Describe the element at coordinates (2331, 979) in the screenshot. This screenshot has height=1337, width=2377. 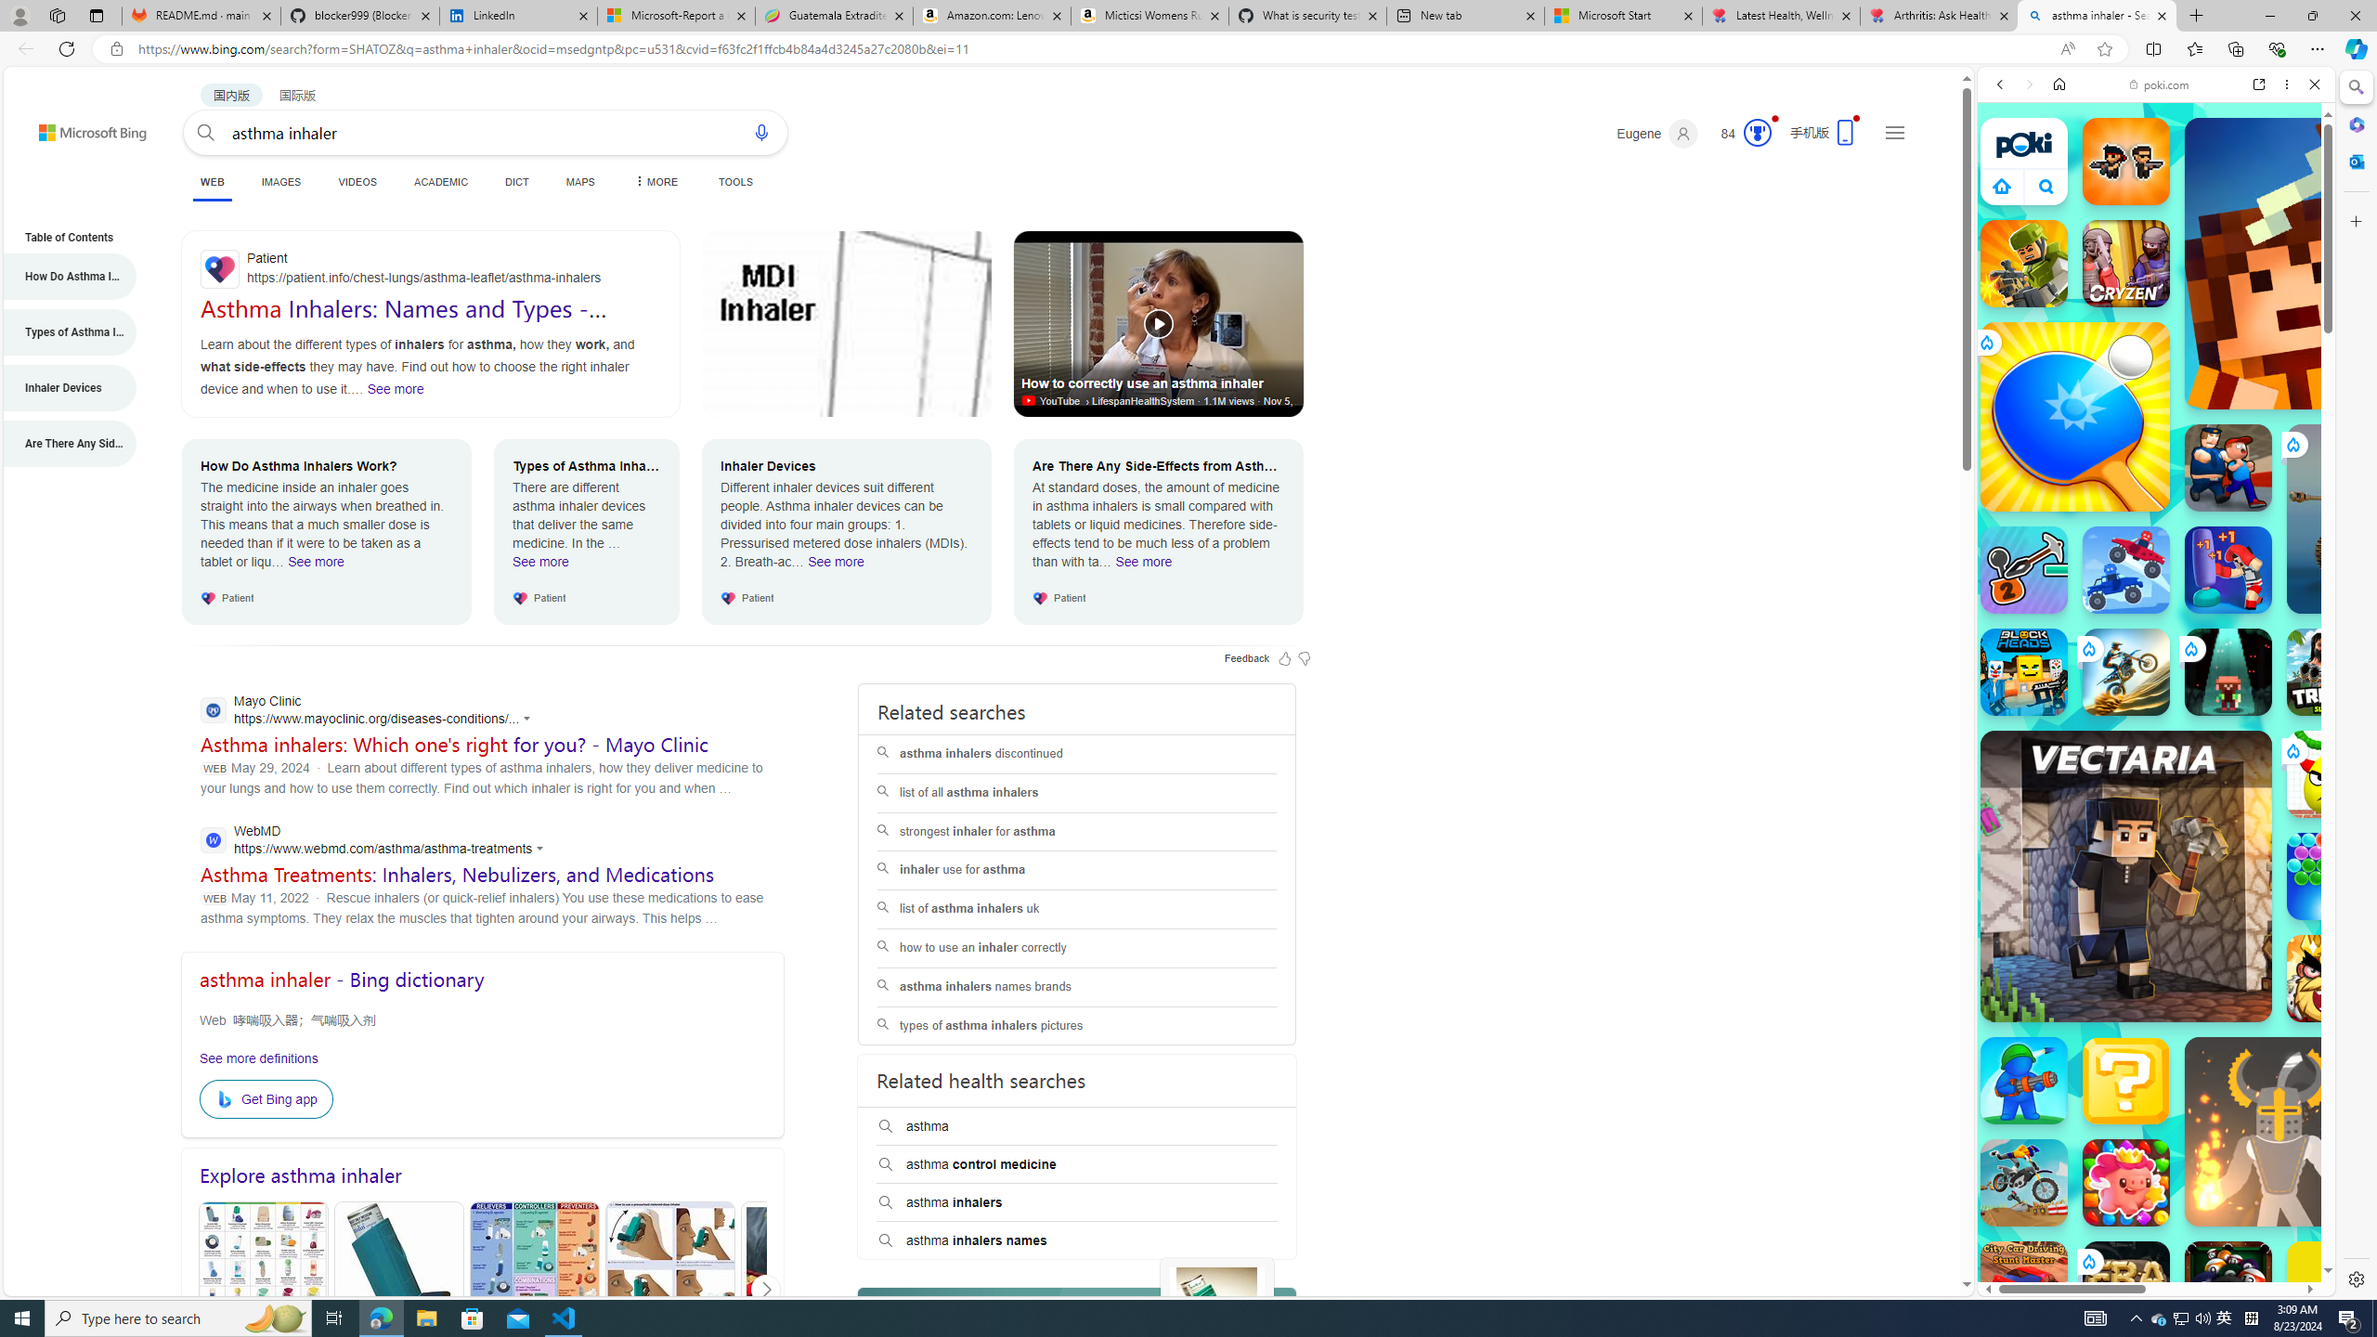
I see `Like a King` at that location.